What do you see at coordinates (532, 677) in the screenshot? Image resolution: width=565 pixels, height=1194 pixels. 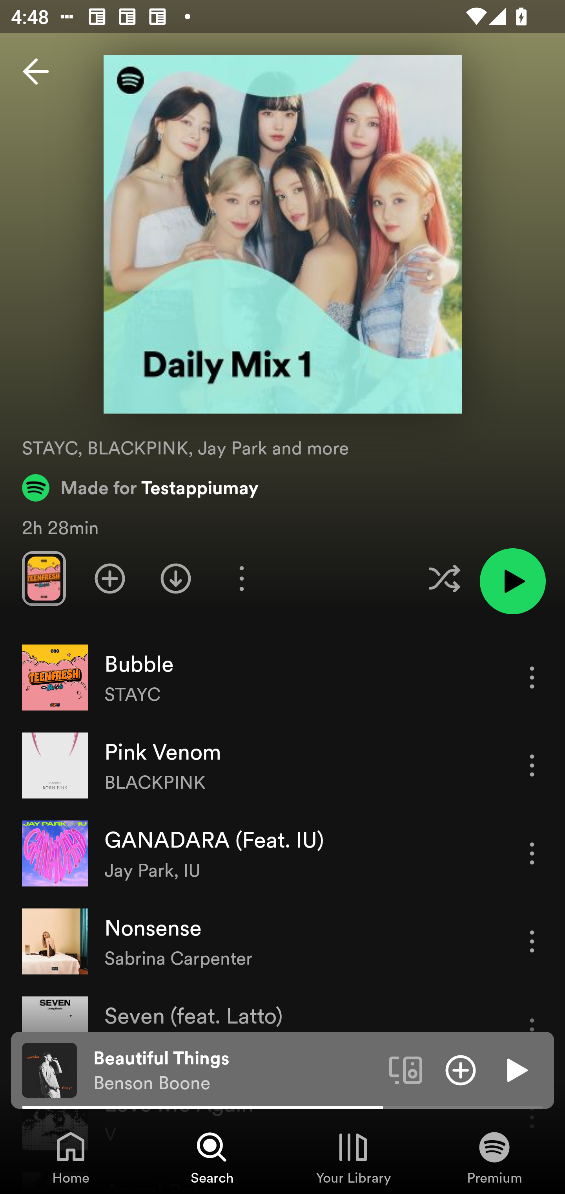 I see `More options for song Bubble` at bounding box center [532, 677].